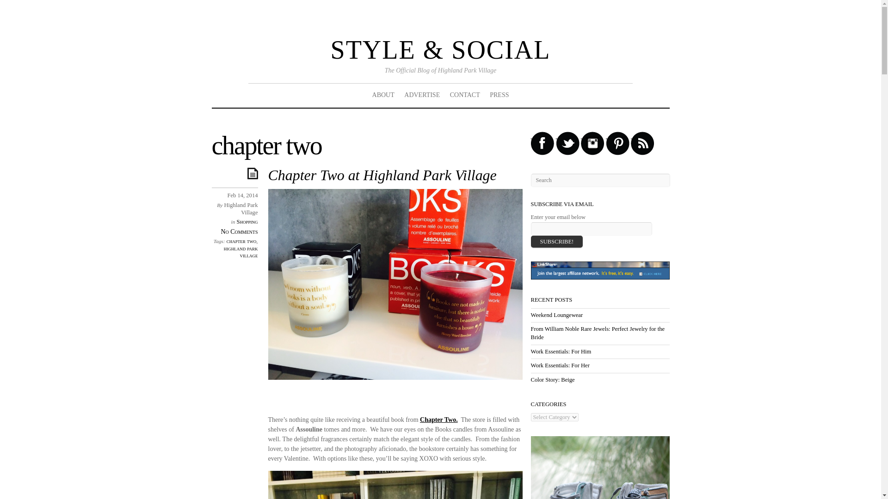  I want to click on Shopping, so click(247, 222).